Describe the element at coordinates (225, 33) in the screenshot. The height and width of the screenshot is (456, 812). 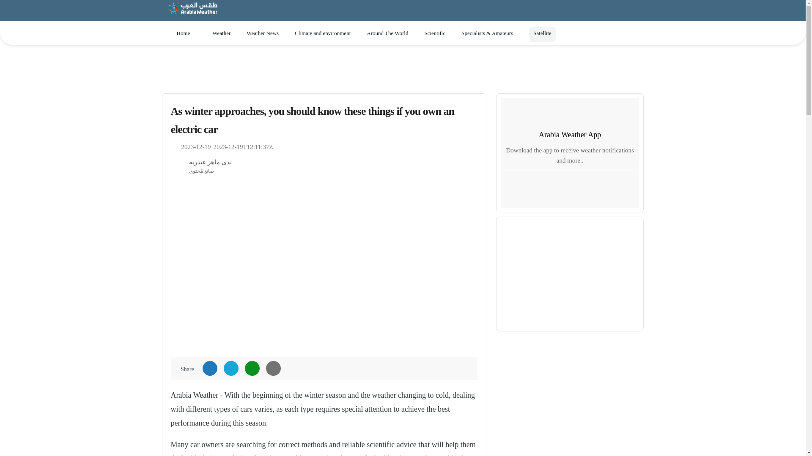
I see `Weather` at that location.